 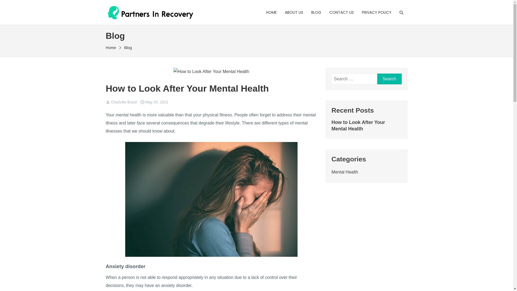 I want to click on HOME, so click(x=273, y=12).